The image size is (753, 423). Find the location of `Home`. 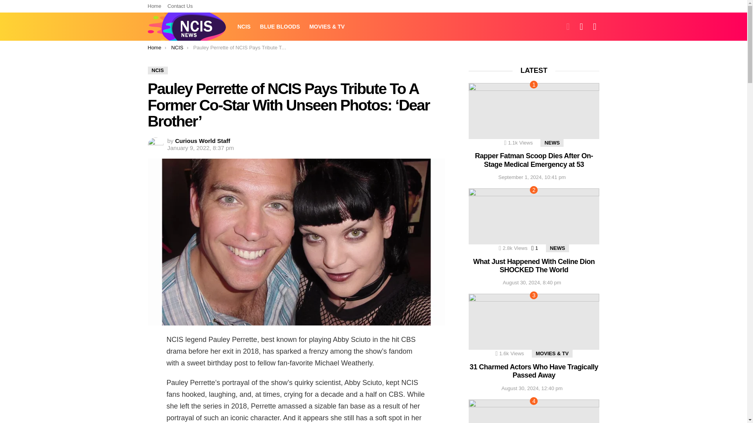

Home is located at coordinates (154, 6).